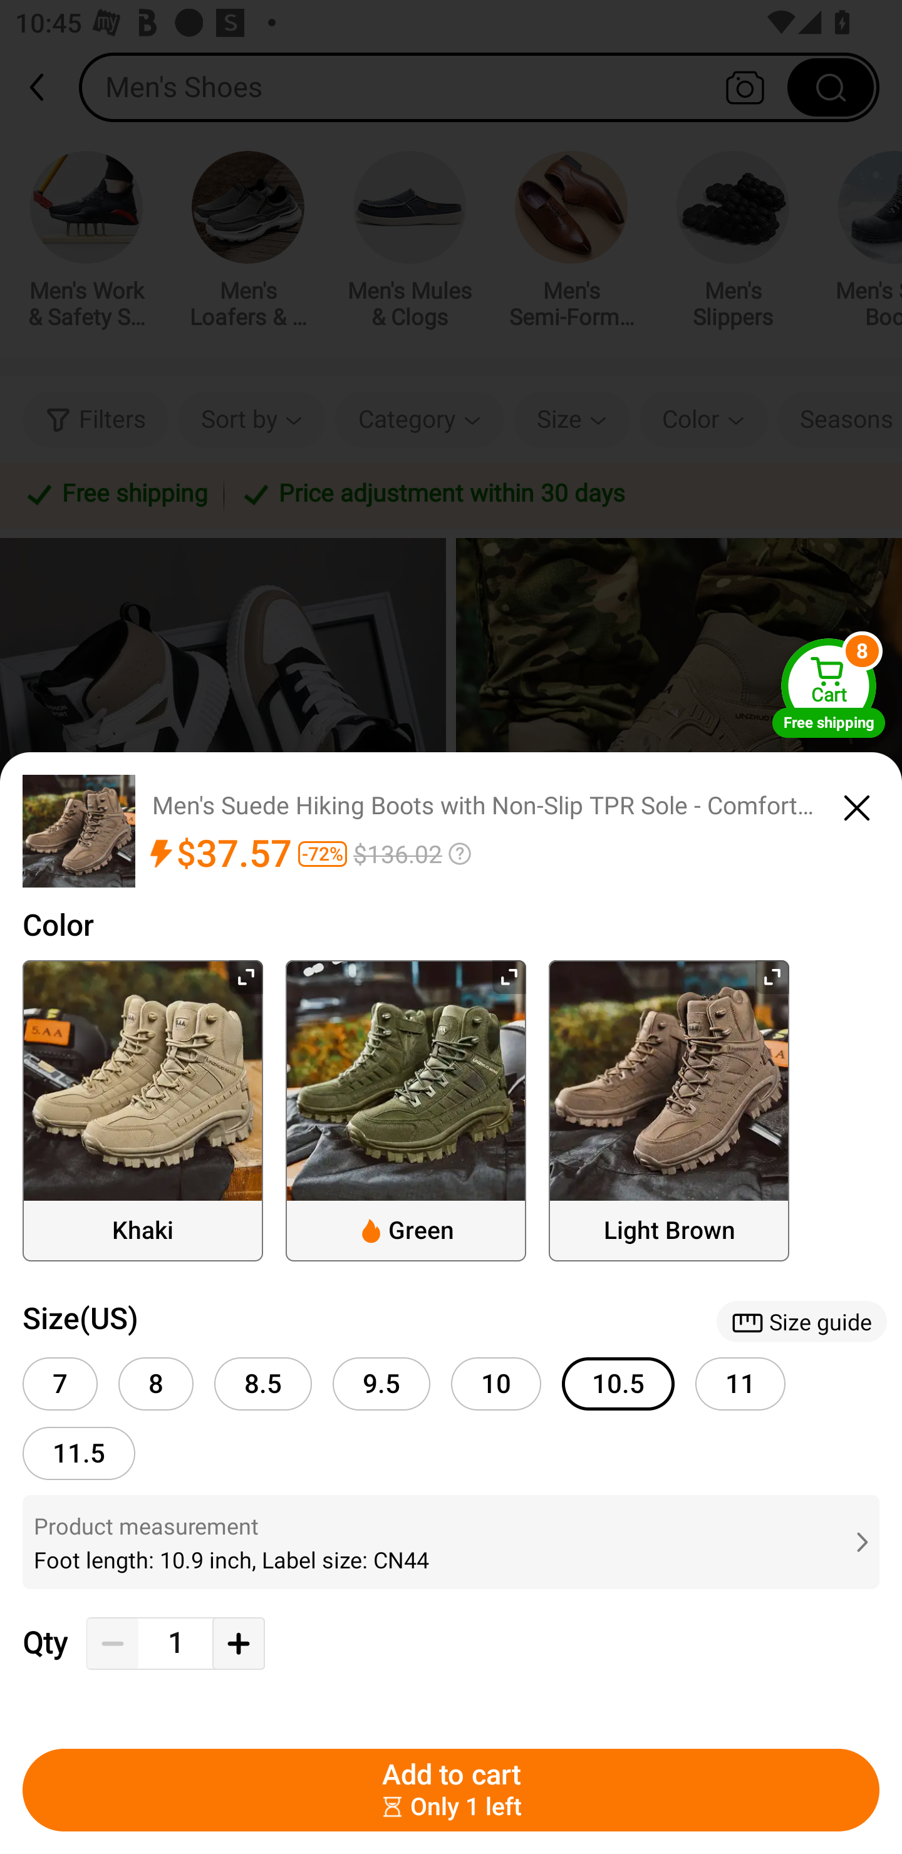  What do you see at coordinates (113, 1644) in the screenshot?
I see `Decrease Quantity Button` at bounding box center [113, 1644].